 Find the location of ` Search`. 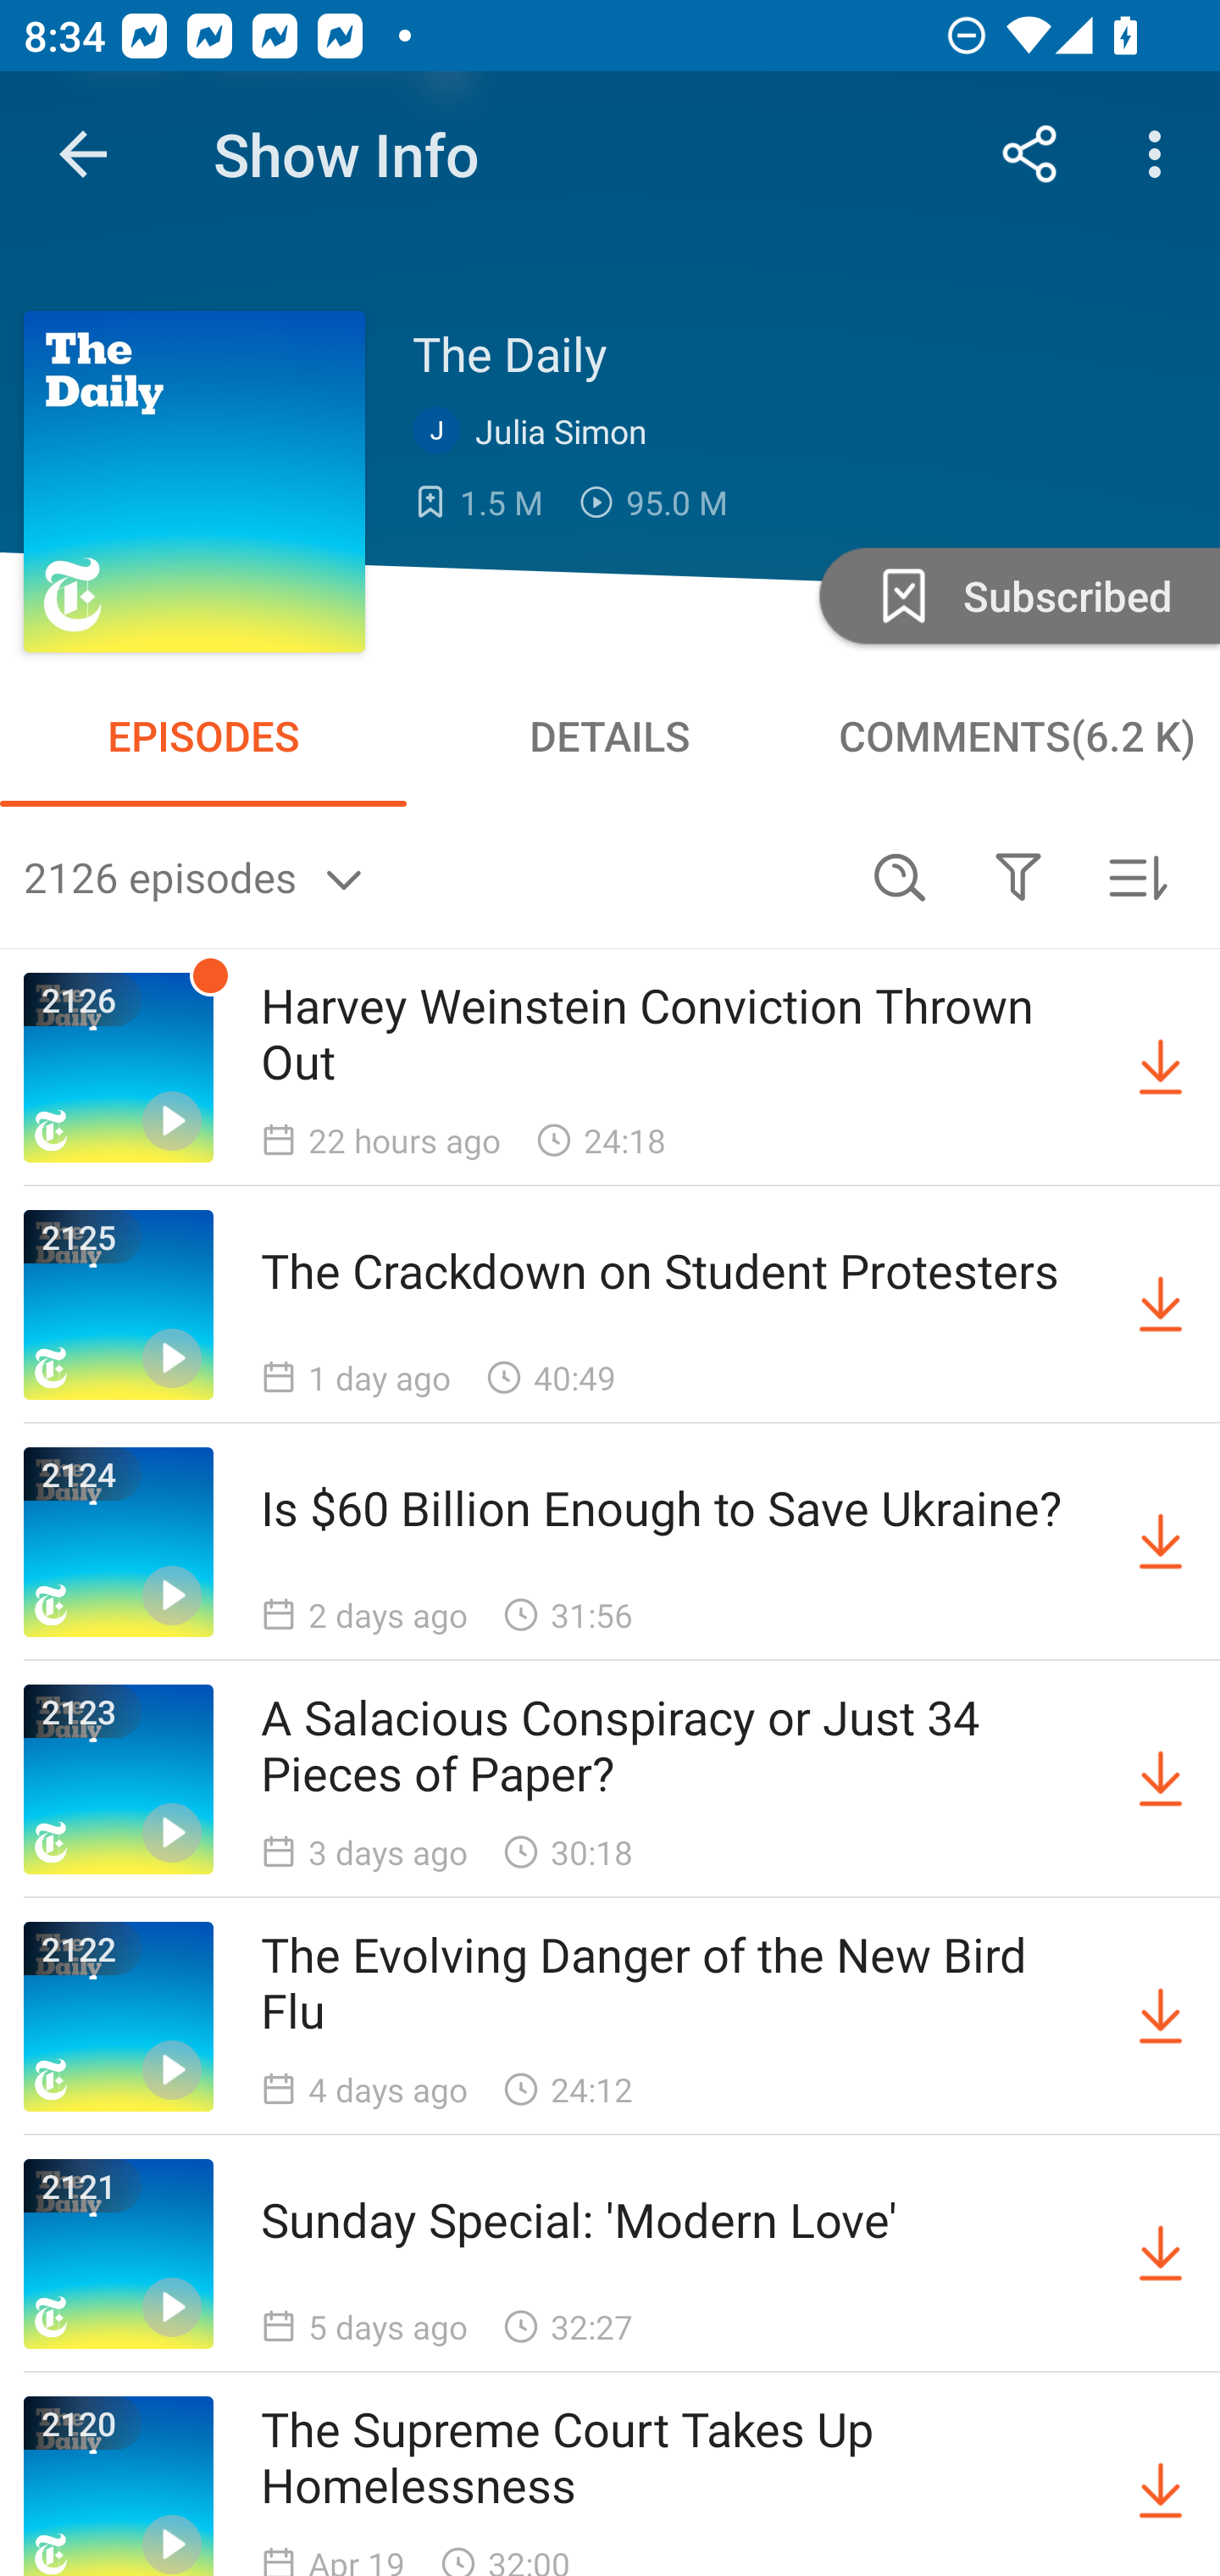

 Search is located at coordinates (900, 876).